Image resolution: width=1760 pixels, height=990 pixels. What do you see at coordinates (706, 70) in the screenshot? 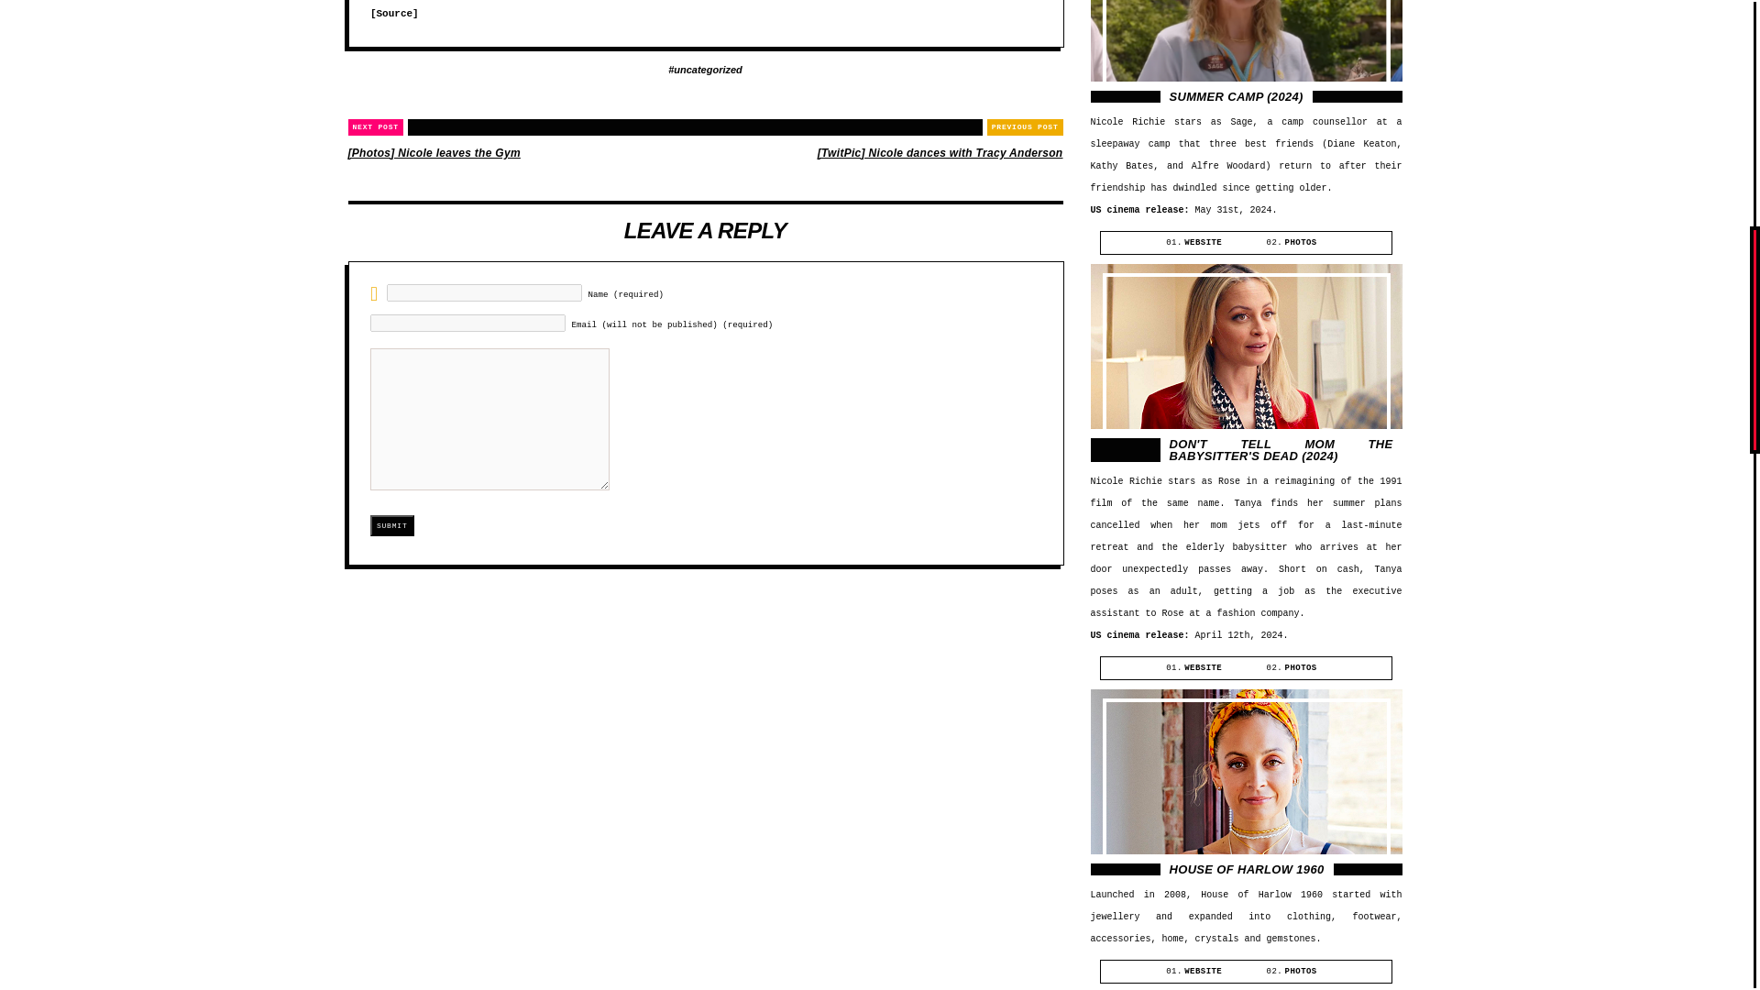
I see `uncategorized` at bounding box center [706, 70].